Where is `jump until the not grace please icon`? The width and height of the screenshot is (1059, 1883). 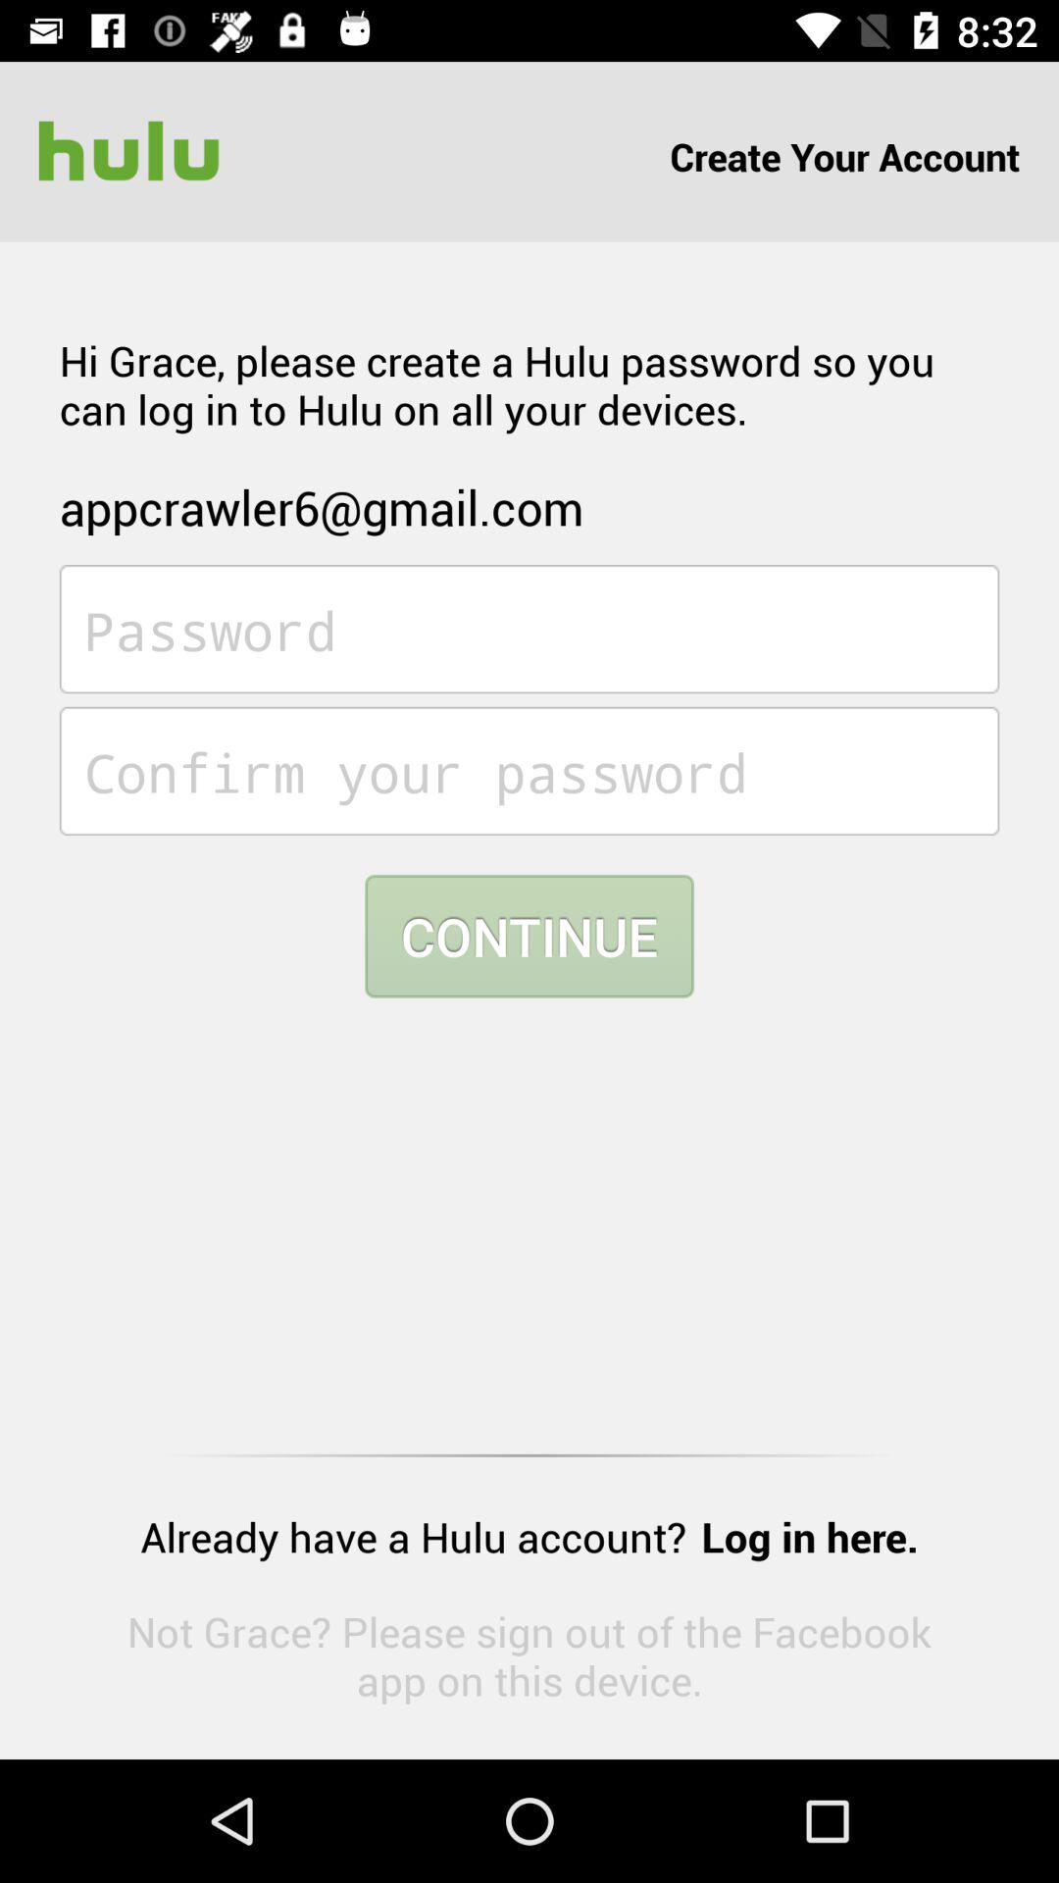
jump until the not grace please icon is located at coordinates (529, 1655).